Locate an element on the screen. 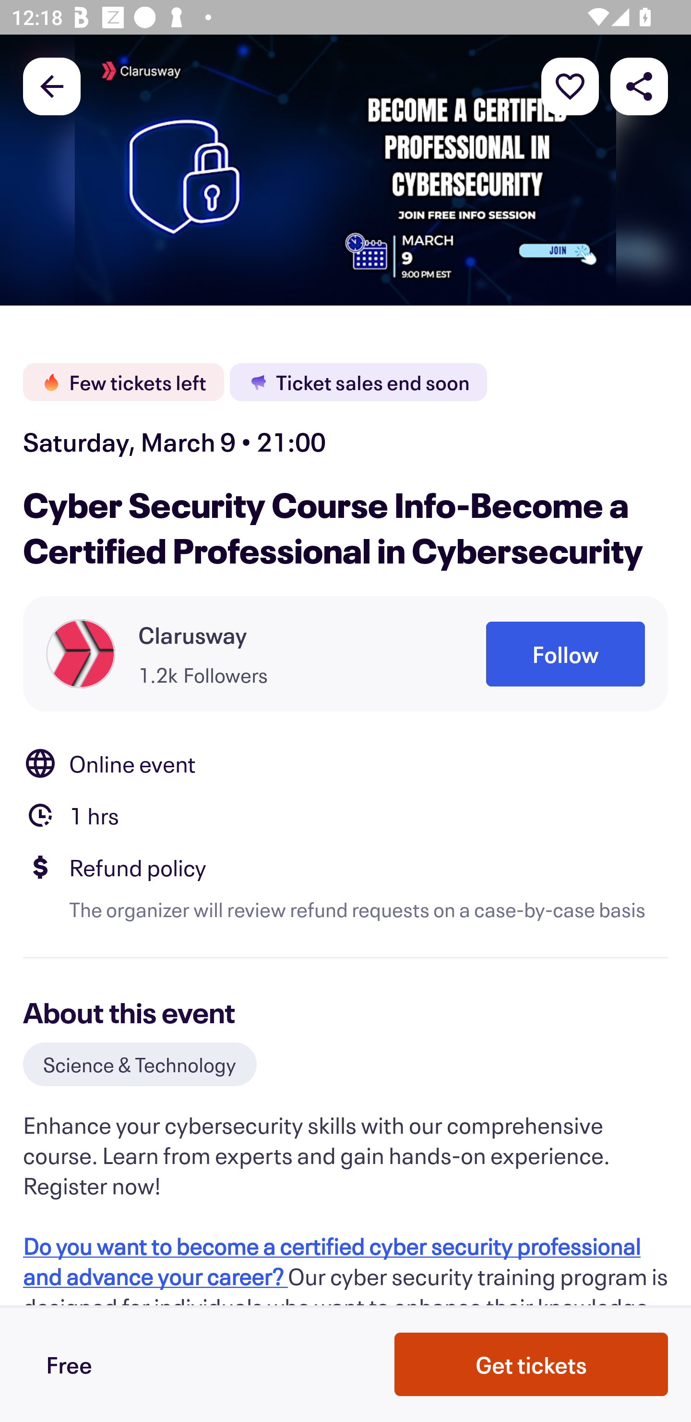 The height and width of the screenshot is (1422, 691). Follow is located at coordinates (565, 654).